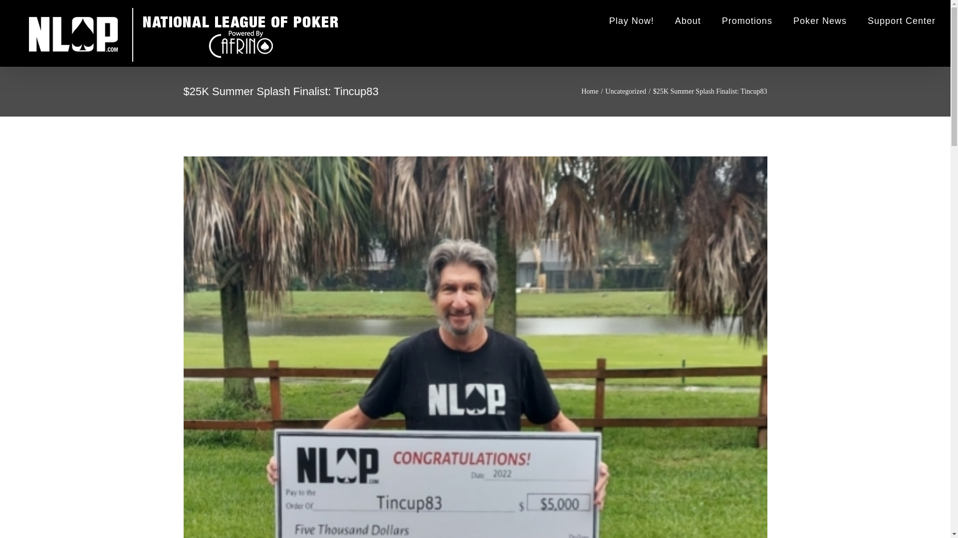 The height and width of the screenshot is (538, 958). What do you see at coordinates (747, 21) in the screenshot?
I see `Promotions` at bounding box center [747, 21].